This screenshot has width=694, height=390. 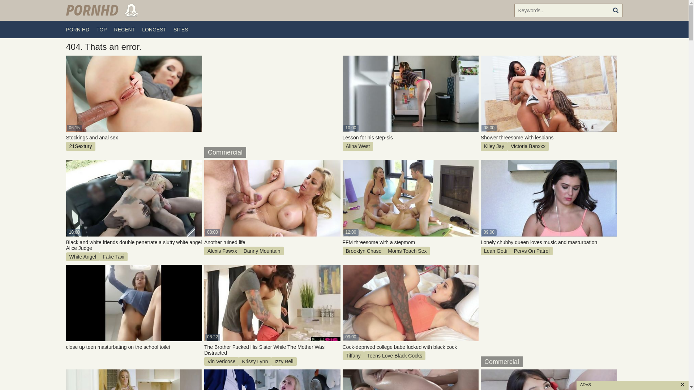 I want to click on Victoria Banxxx, so click(x=528, y=146).